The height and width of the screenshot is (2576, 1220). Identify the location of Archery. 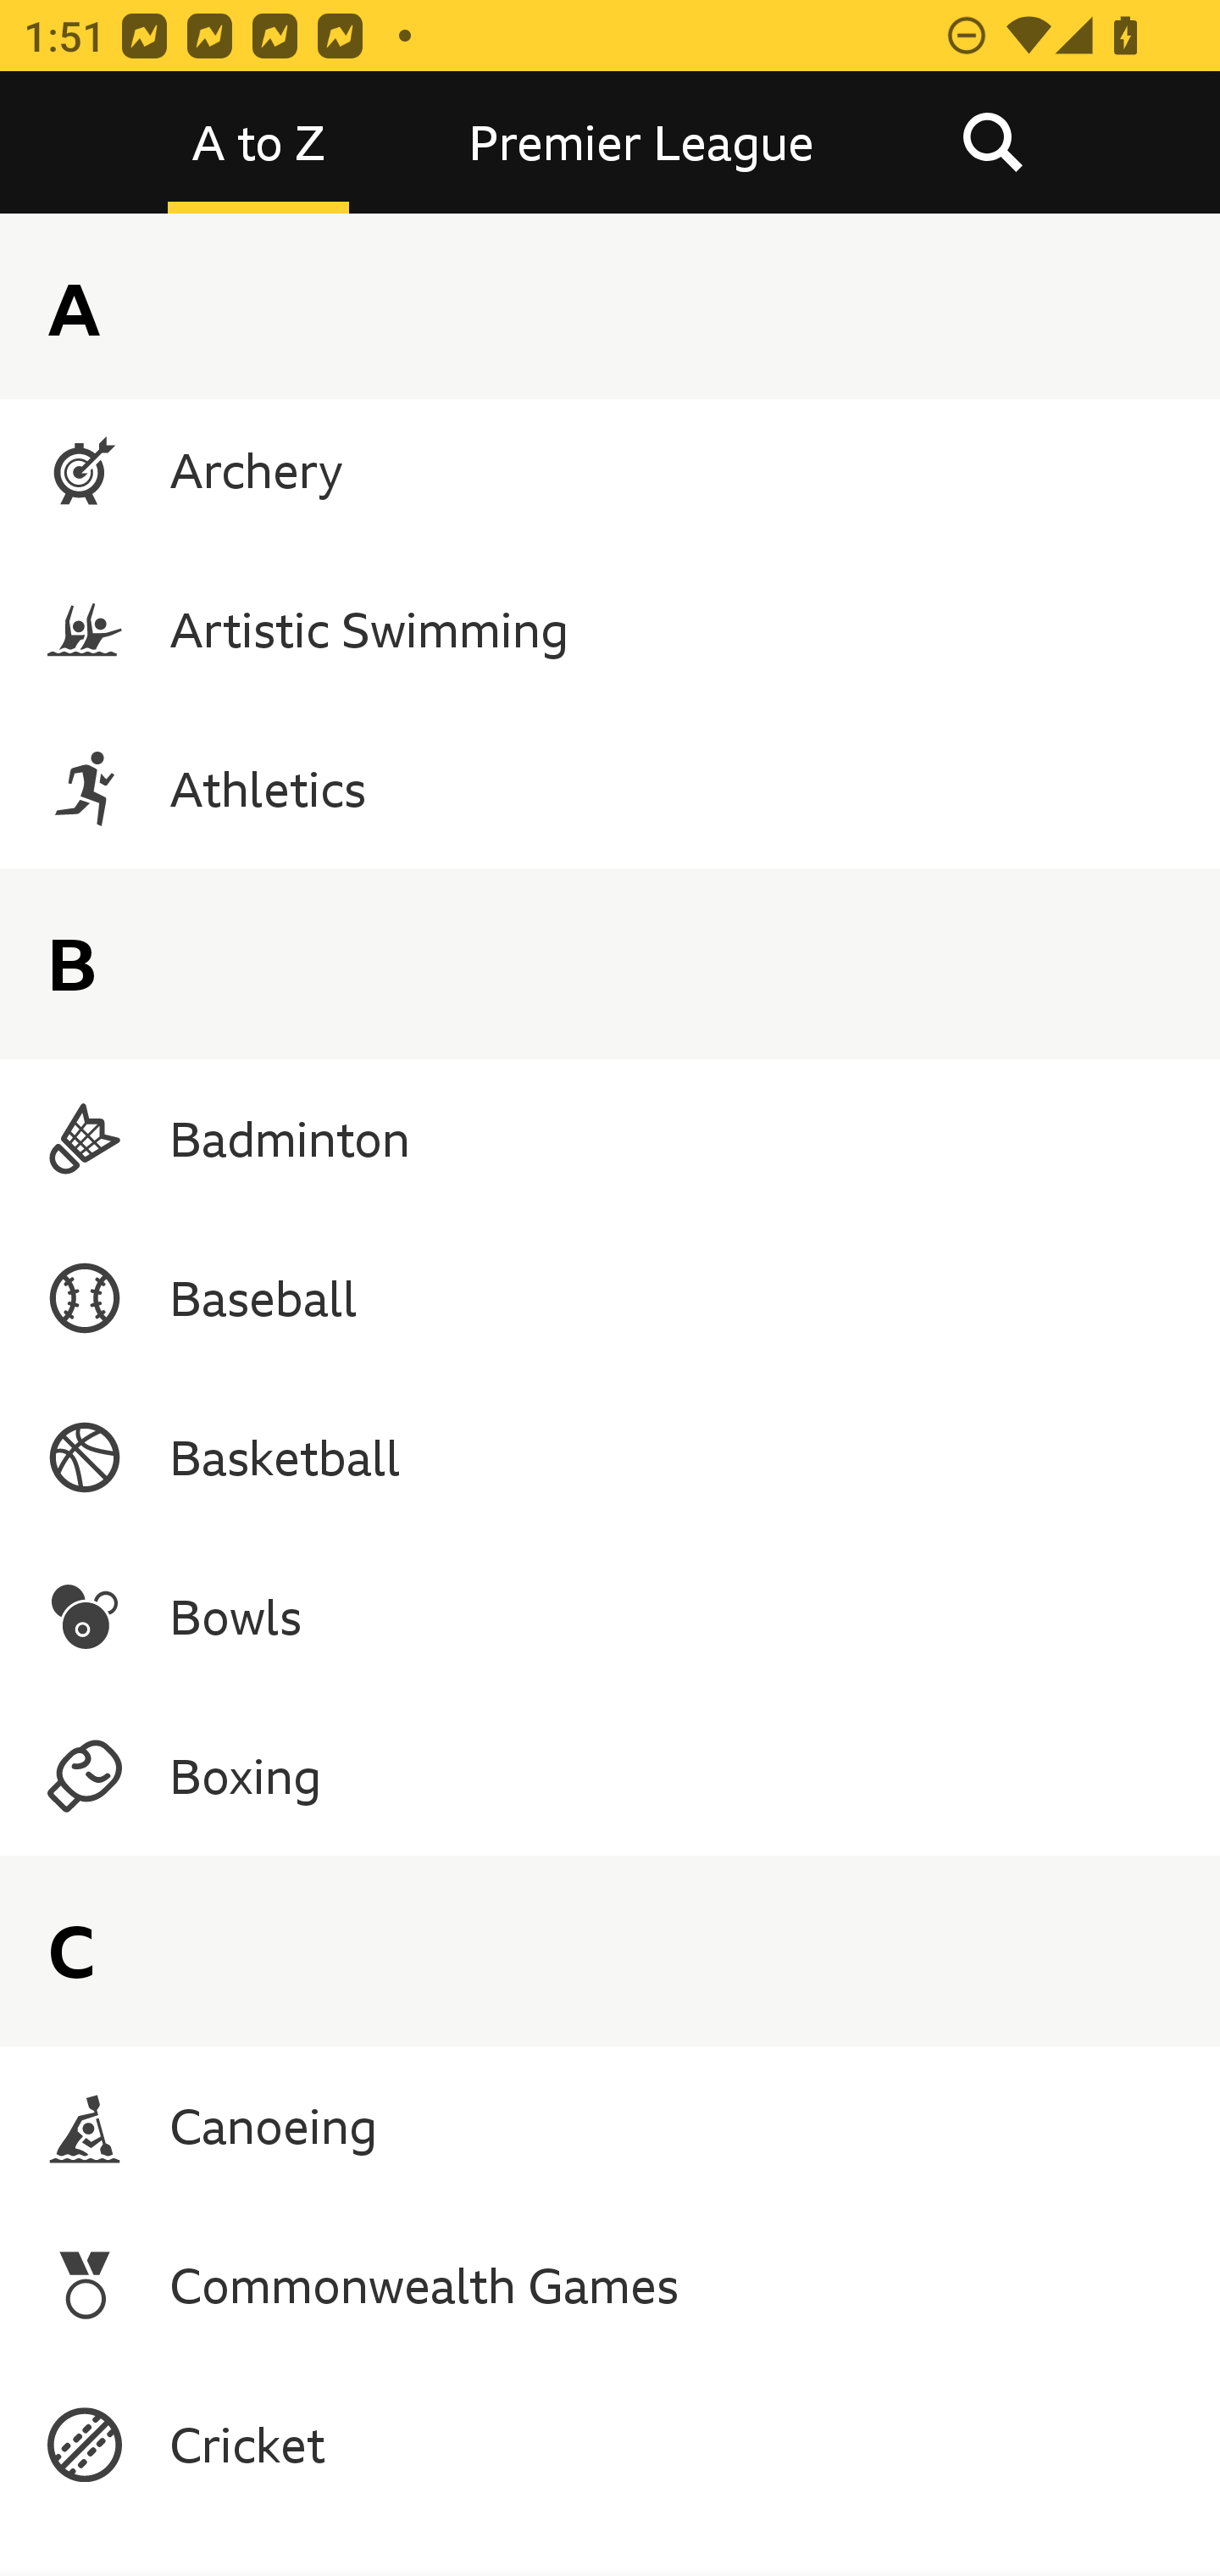
(610, 469).